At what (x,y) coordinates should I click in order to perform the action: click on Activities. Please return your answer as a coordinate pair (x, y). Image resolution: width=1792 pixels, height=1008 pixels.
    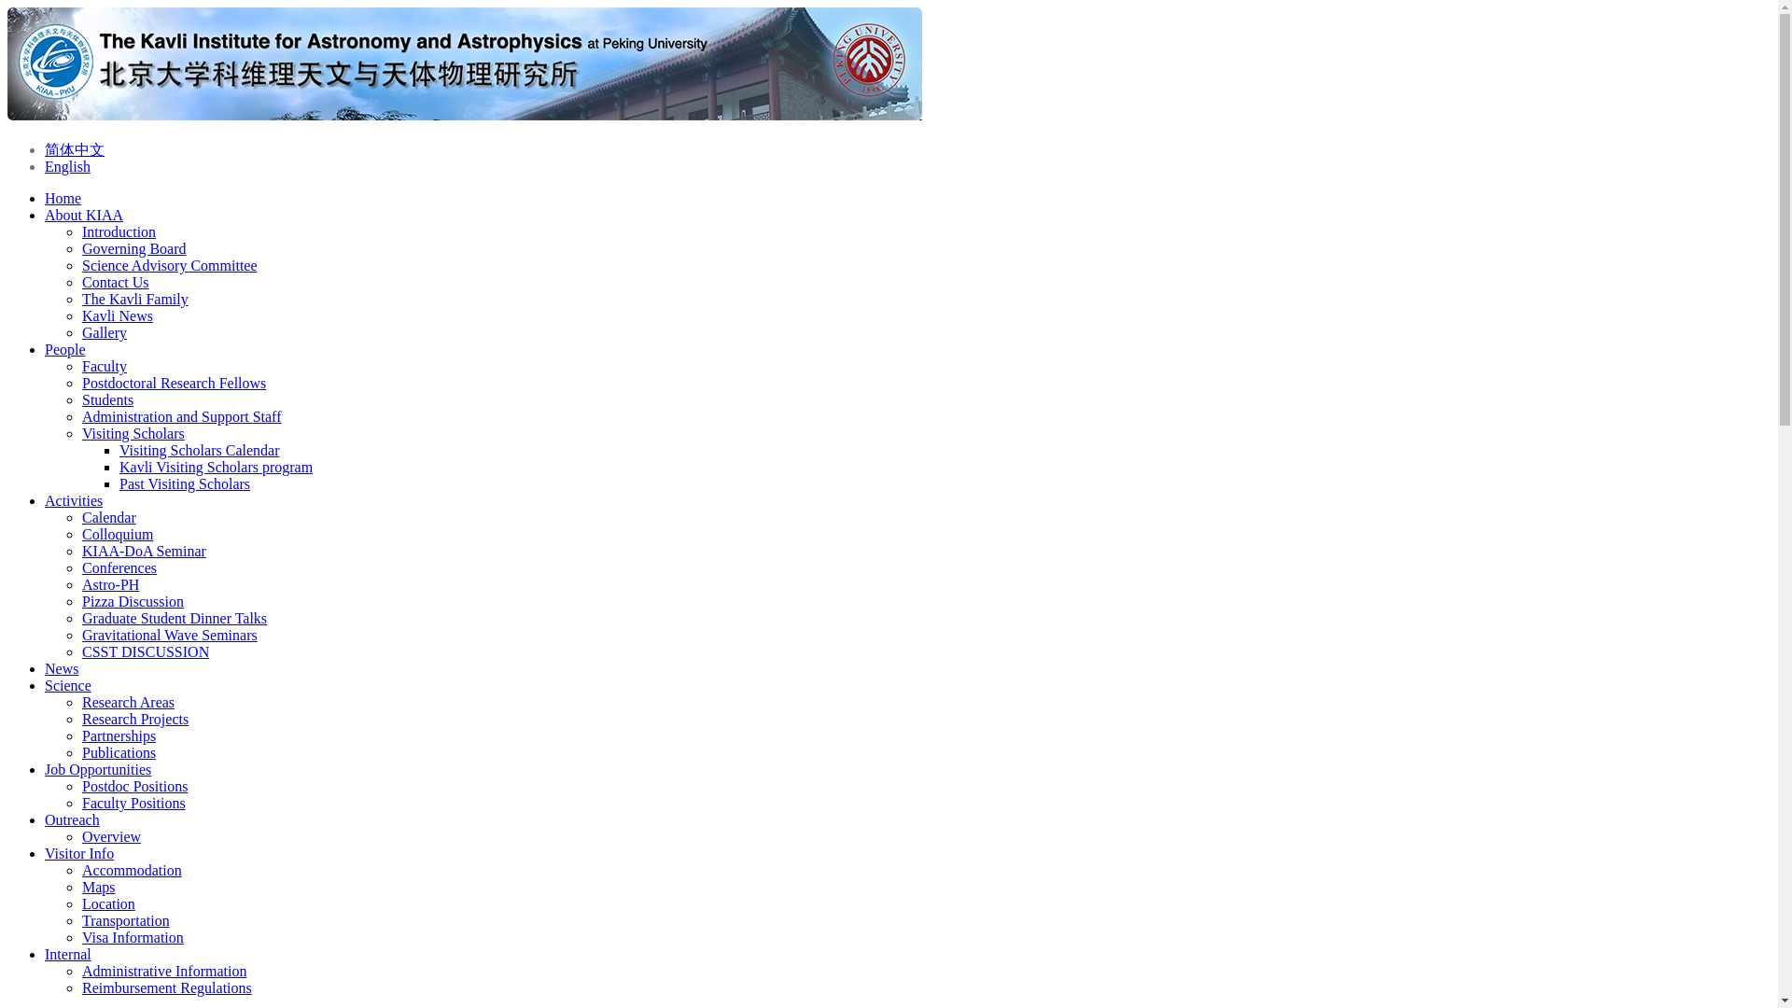
    Looking at the image, I should click on (73, 500).